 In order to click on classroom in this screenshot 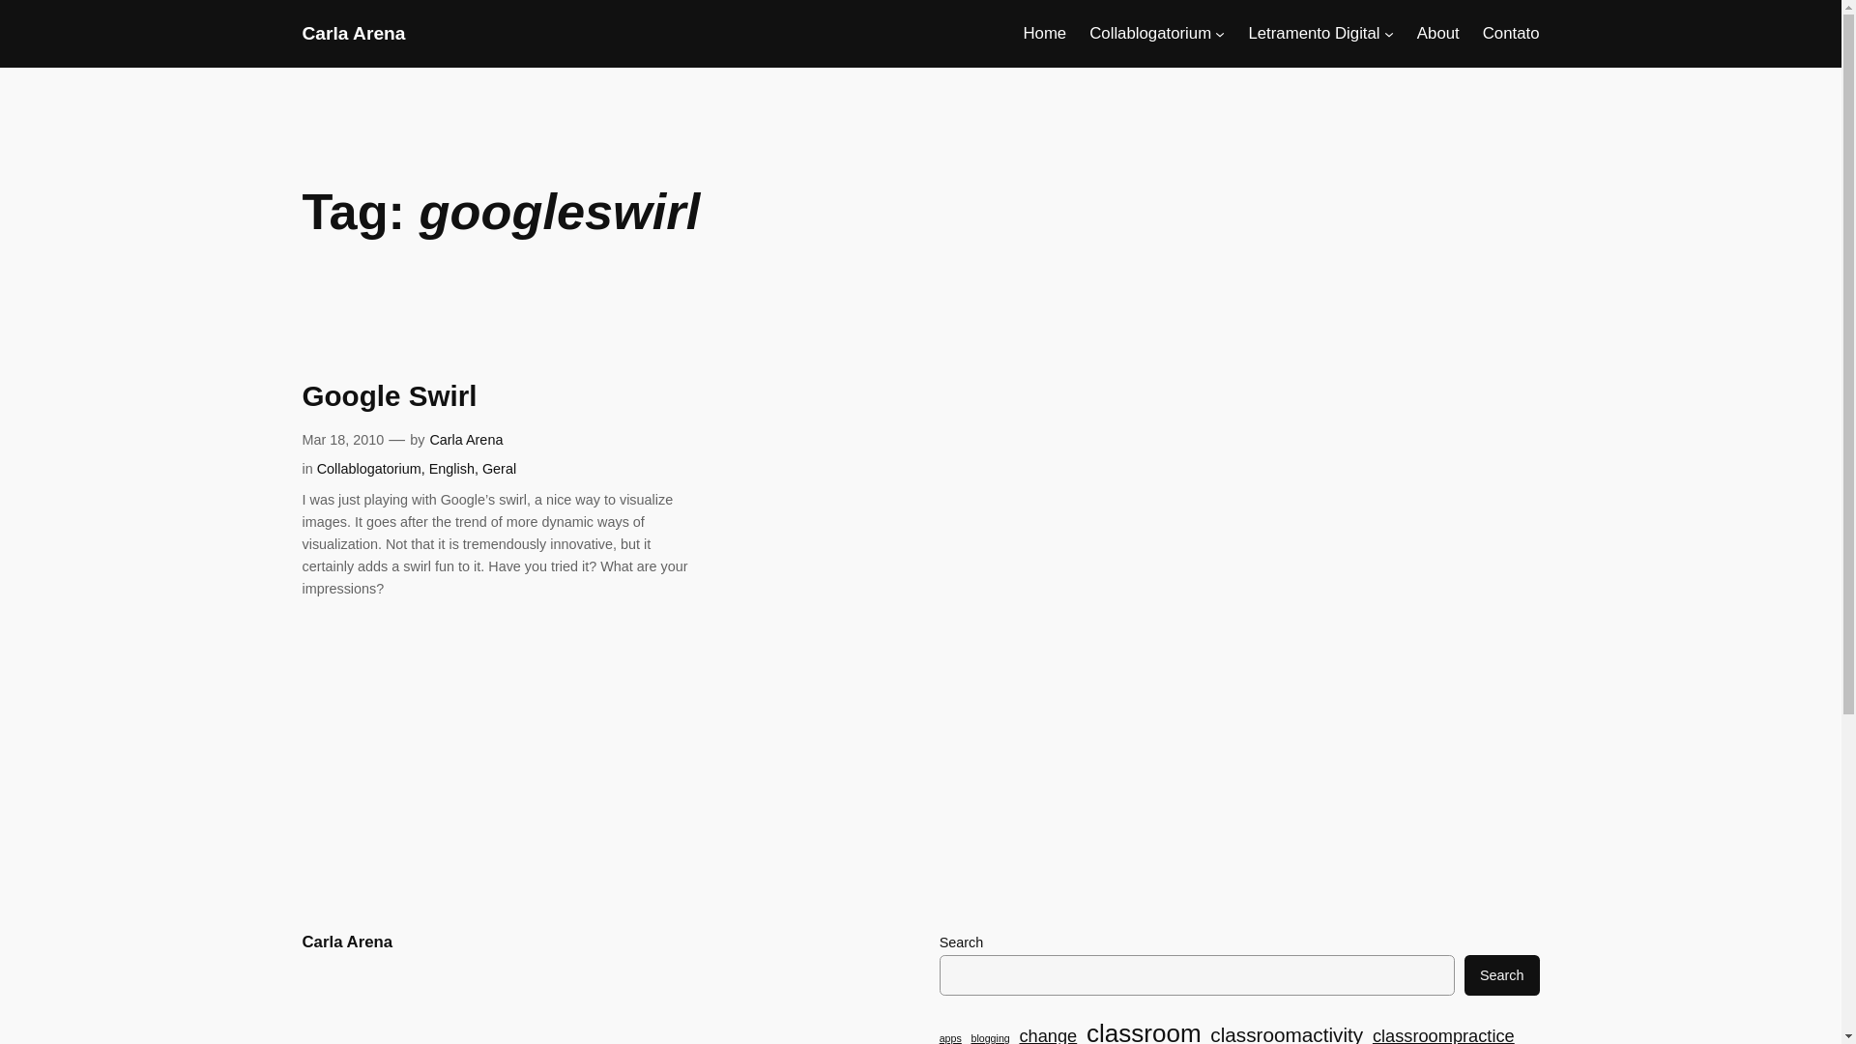, I will do `click(1143, 1029)`.